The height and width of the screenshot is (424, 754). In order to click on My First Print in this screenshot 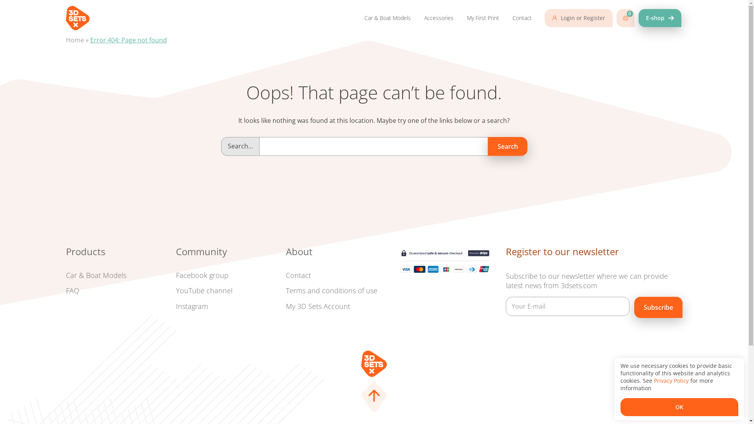, I will do `click(483, 18)`.